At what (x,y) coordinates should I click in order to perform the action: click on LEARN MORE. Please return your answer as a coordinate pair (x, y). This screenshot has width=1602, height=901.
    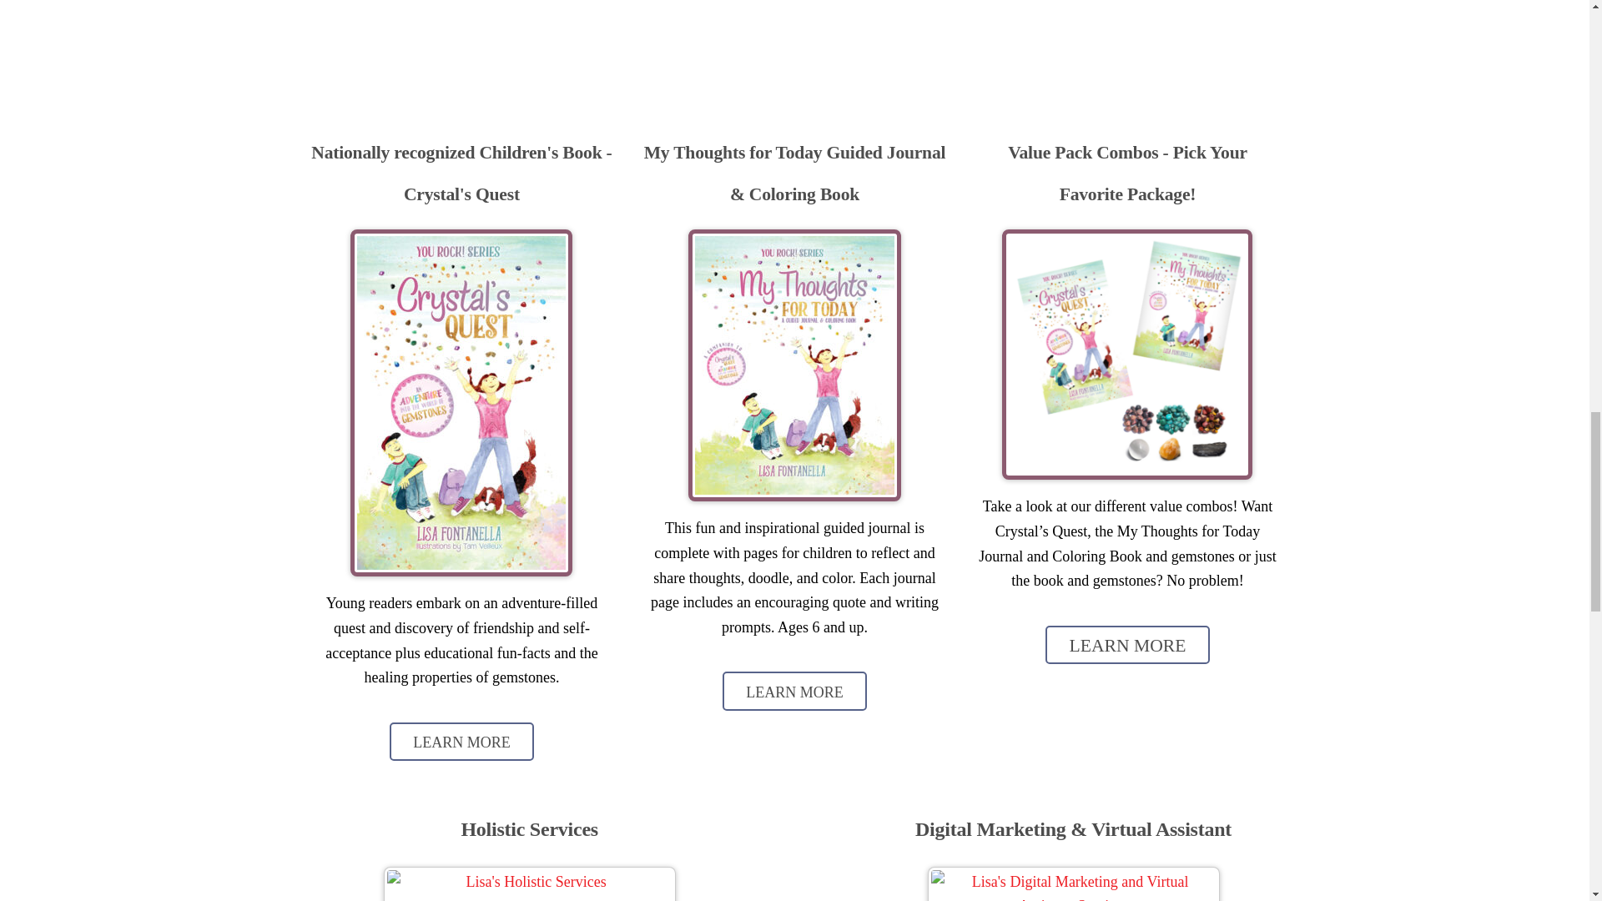
    Looking at the image, I should click on (794, 691).